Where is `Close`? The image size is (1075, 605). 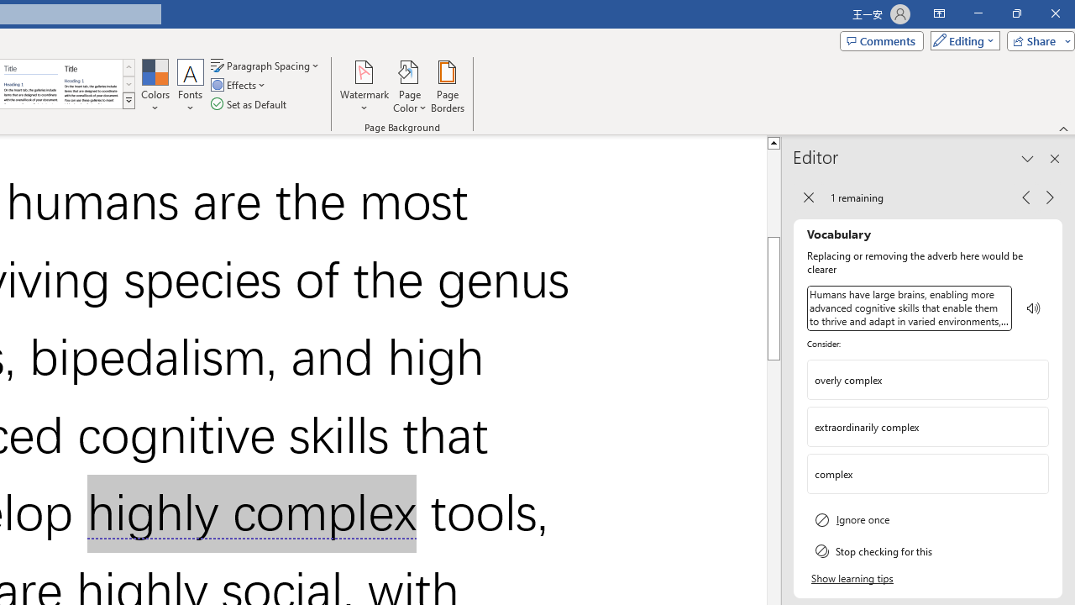 Close is located at coordinates (1055, 13).